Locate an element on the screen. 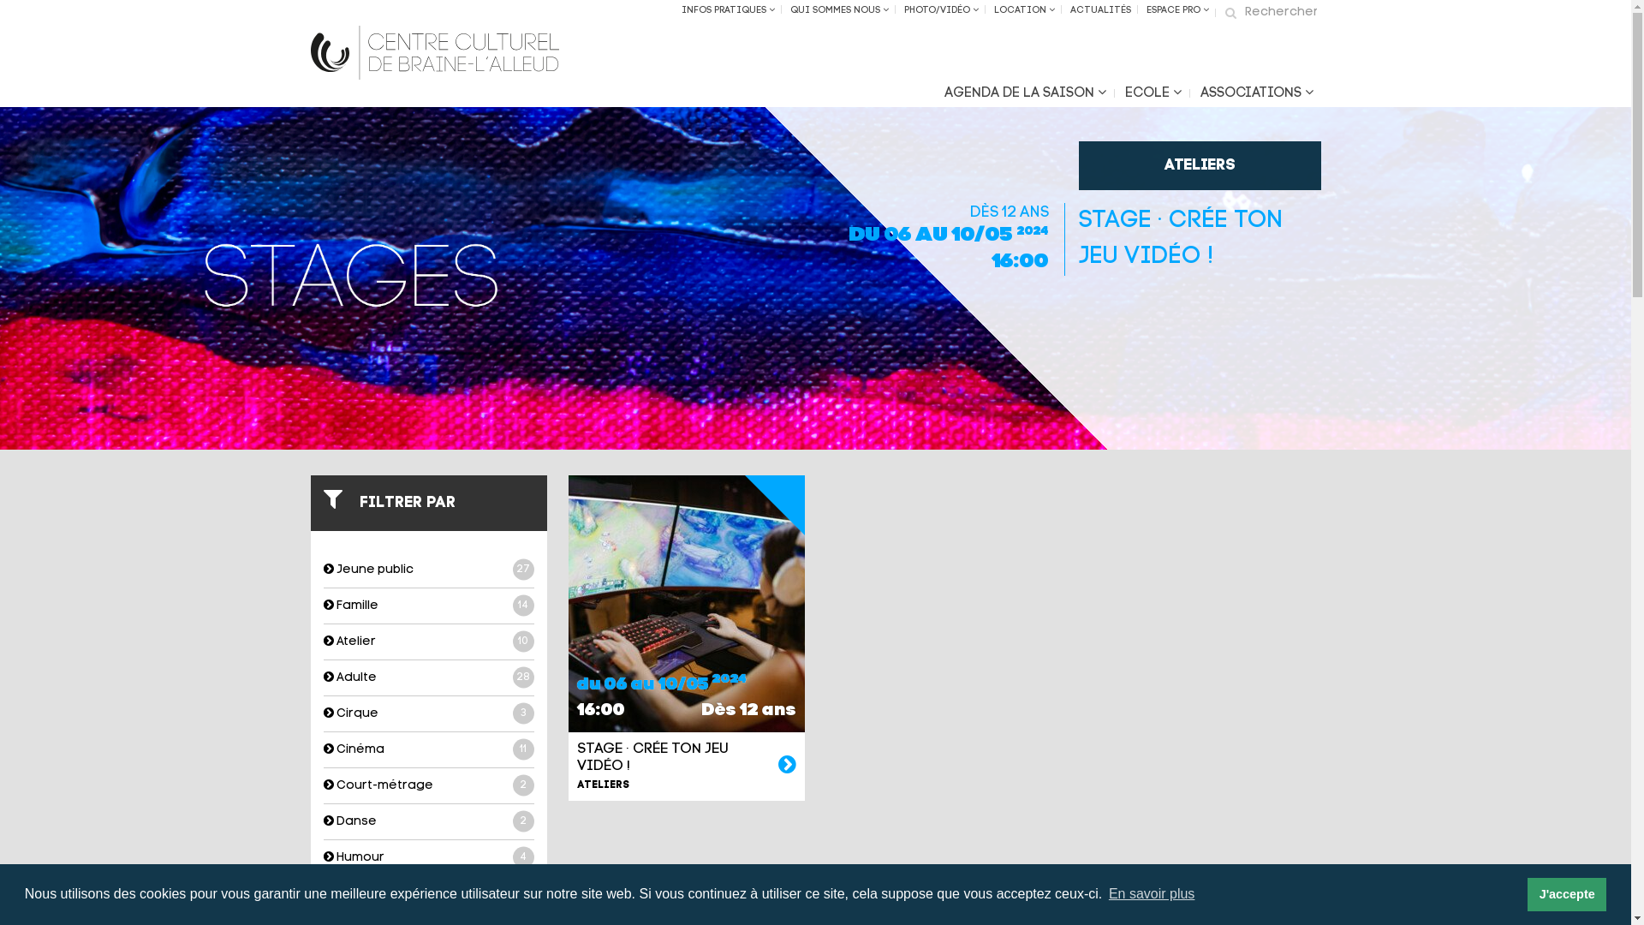 The image size is (1644, 925). Jeune public
27 is located at coordinates (429, 570).